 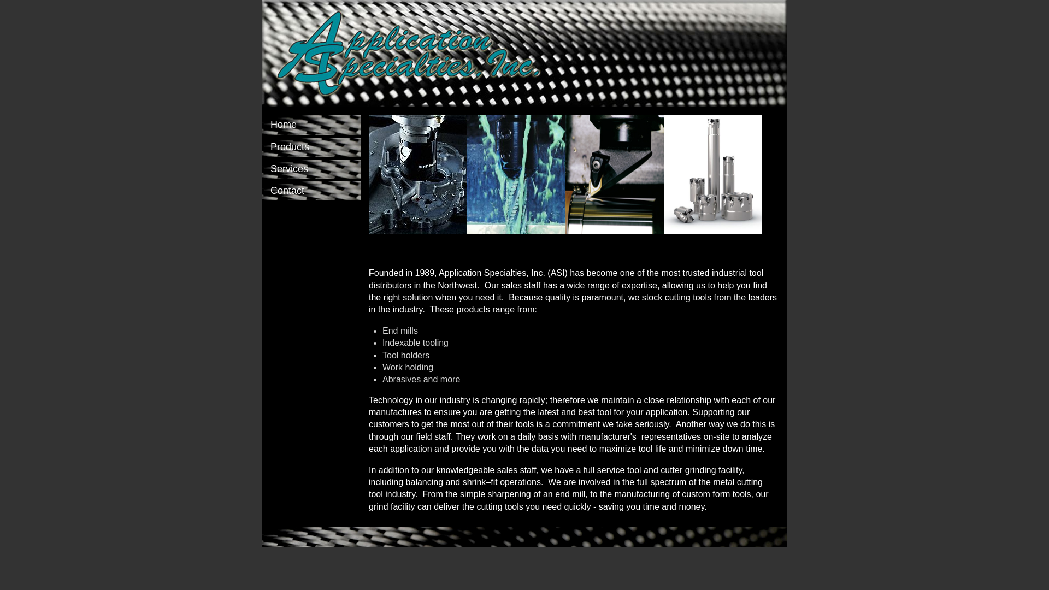 What do you see at coordinates (311, 147) in the screenshot?
I see `Products` at bounding box center [311, 147].